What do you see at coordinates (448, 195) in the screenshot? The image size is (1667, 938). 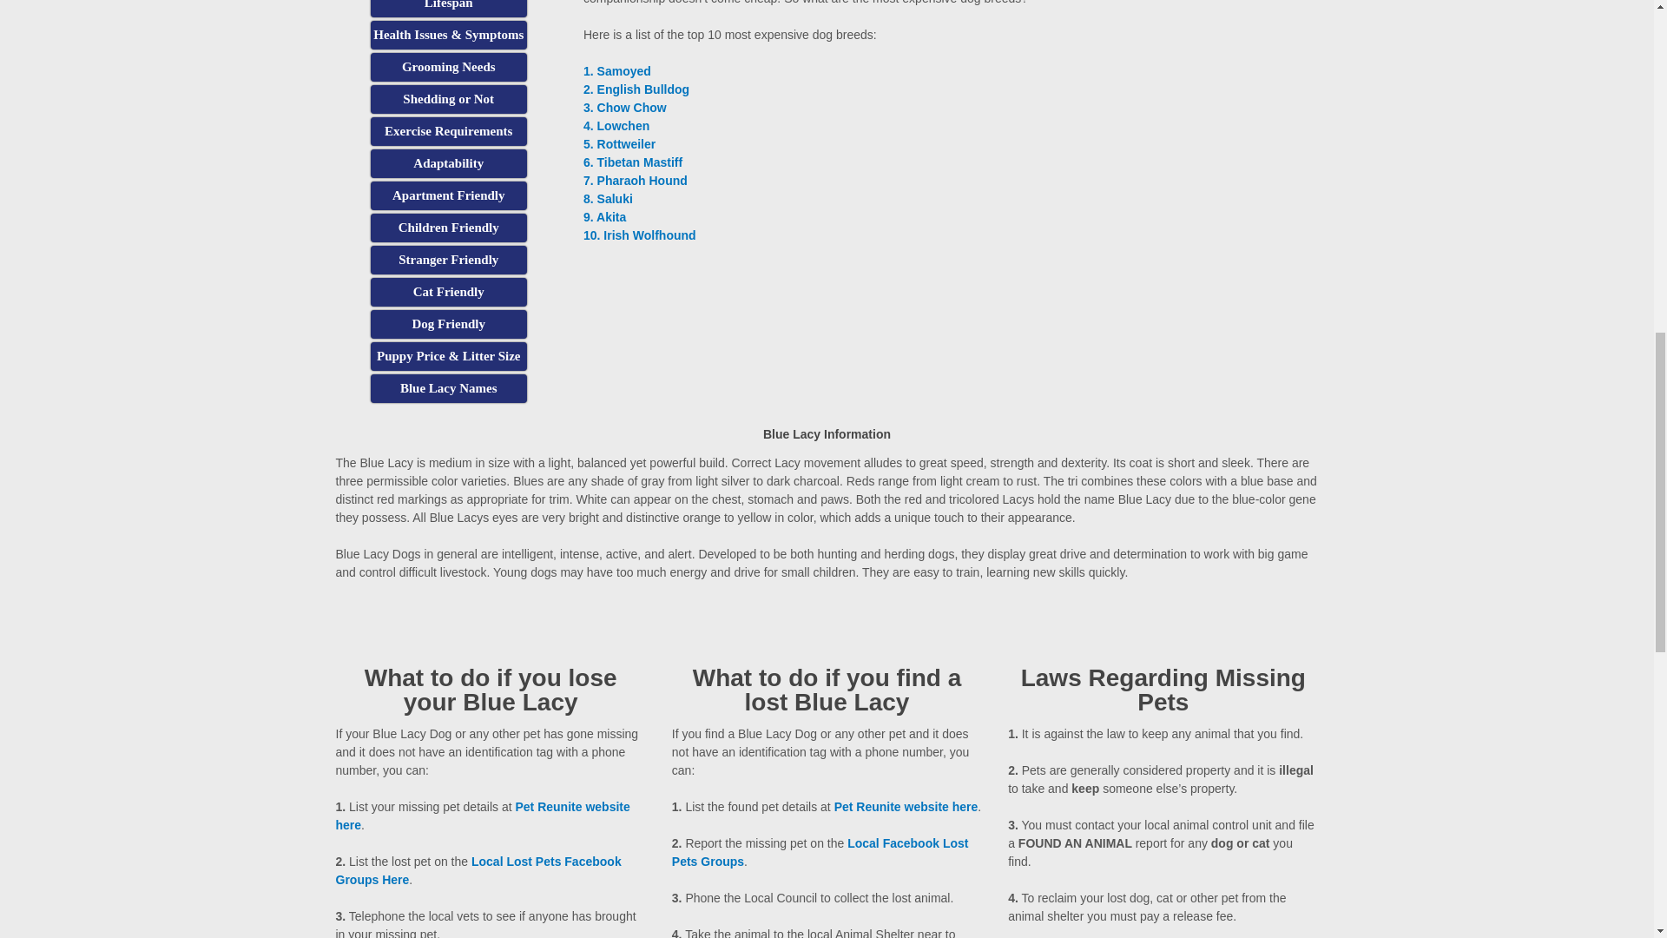 I see `Can Blue Lacy Dogs live in apartments?` at bounding box center [448, 195].